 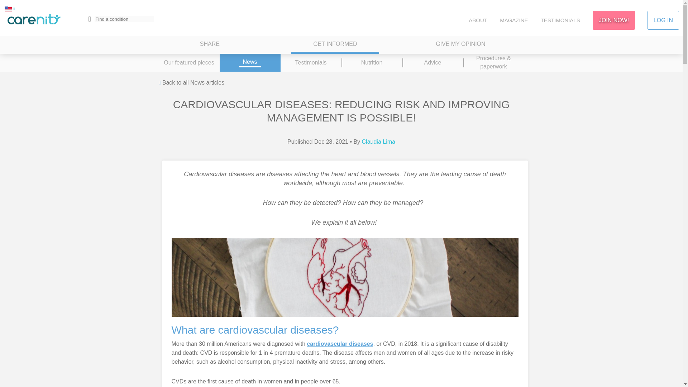 What do you see at coordinates (378, 141) in the screenshot?
I see `Claudia Lima` at bounding box center [378, 141].